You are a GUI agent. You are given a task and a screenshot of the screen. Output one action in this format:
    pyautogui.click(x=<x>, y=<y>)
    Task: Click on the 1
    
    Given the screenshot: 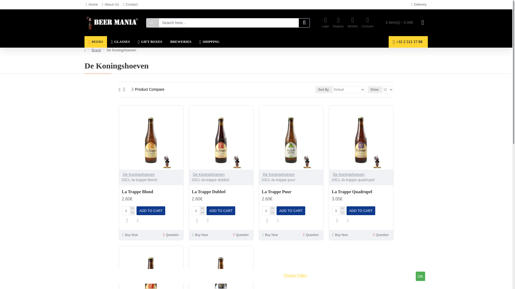 What is the action you would take?
    pyautogui.click(x=339, y=211)
    